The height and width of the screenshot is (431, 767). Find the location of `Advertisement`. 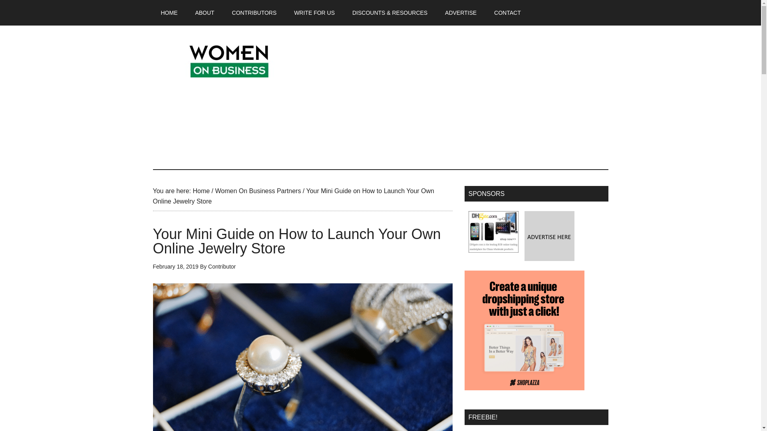

Advertisement is located at coordinates (463, 97).